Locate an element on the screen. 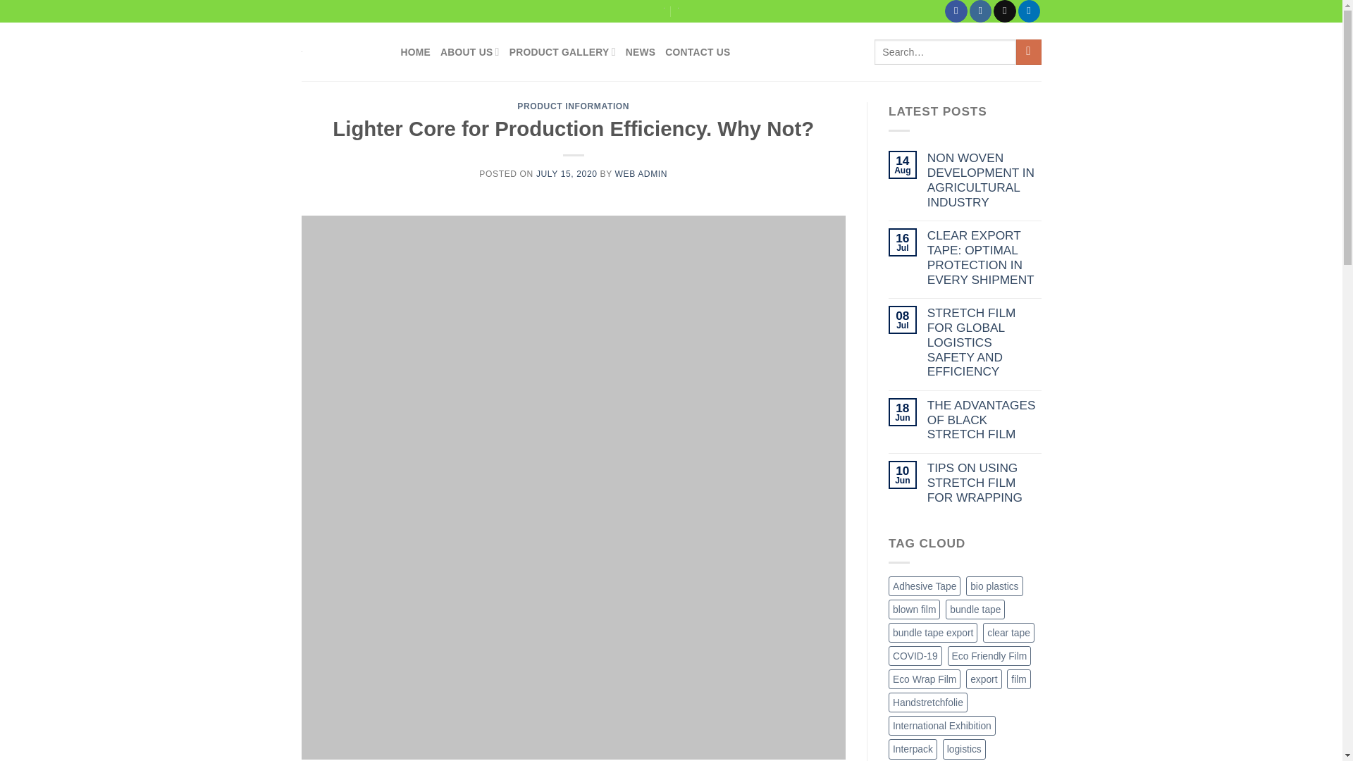 Image resolution: width=1353 pixels, height=761 pixels. THE ADVANTAGES OF BLACK STRETCH FILM is located at coordinates (984, 420).